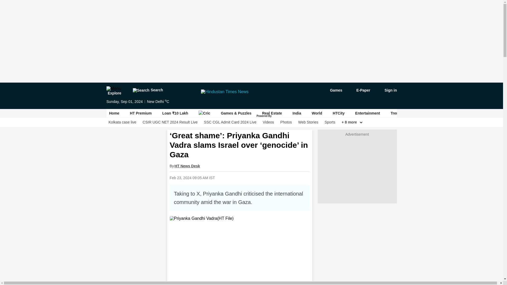 The width and height of the screenshot is (507, 285). What do you see at coordinates (114, 113) in the screenshot?
I see `Home` at bounding box center [114, 113].